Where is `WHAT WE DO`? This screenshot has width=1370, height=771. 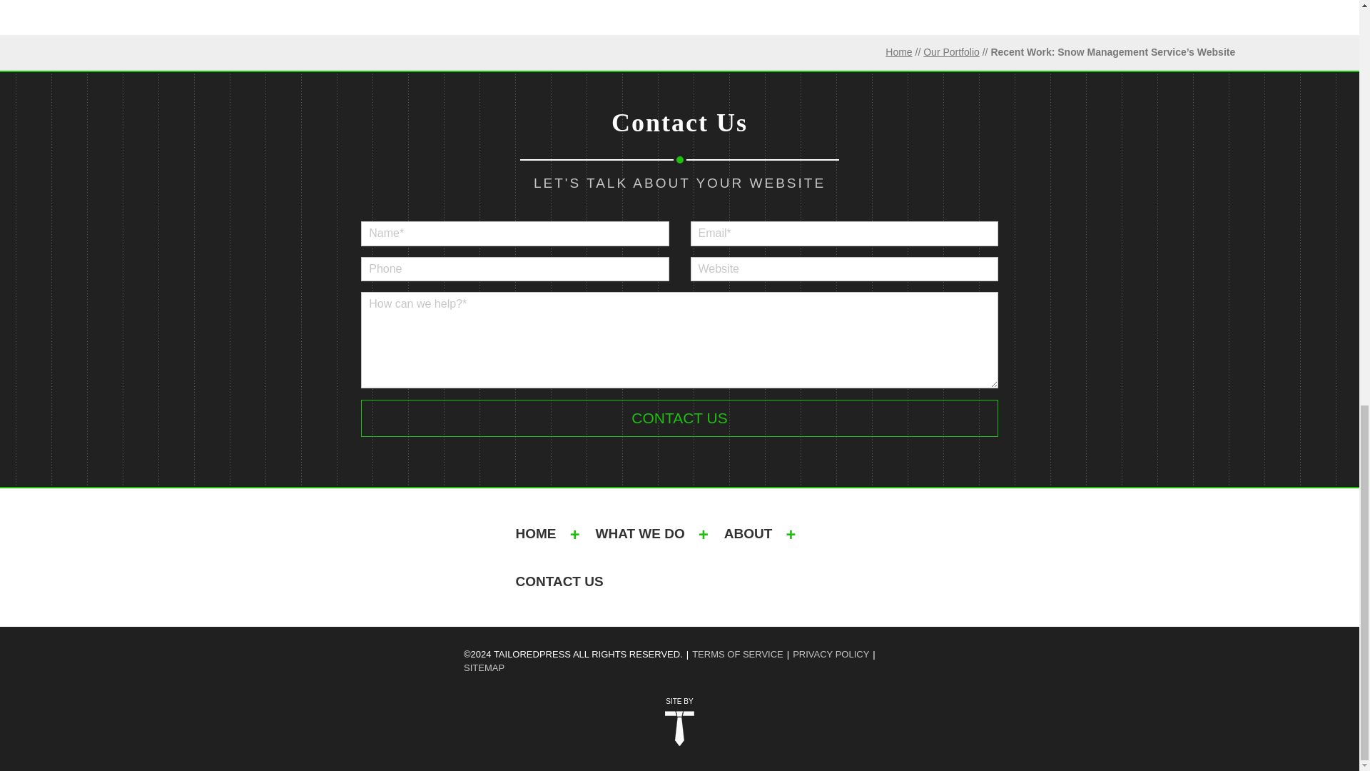
WHAT WE DO is located at coordinates (639, 533).